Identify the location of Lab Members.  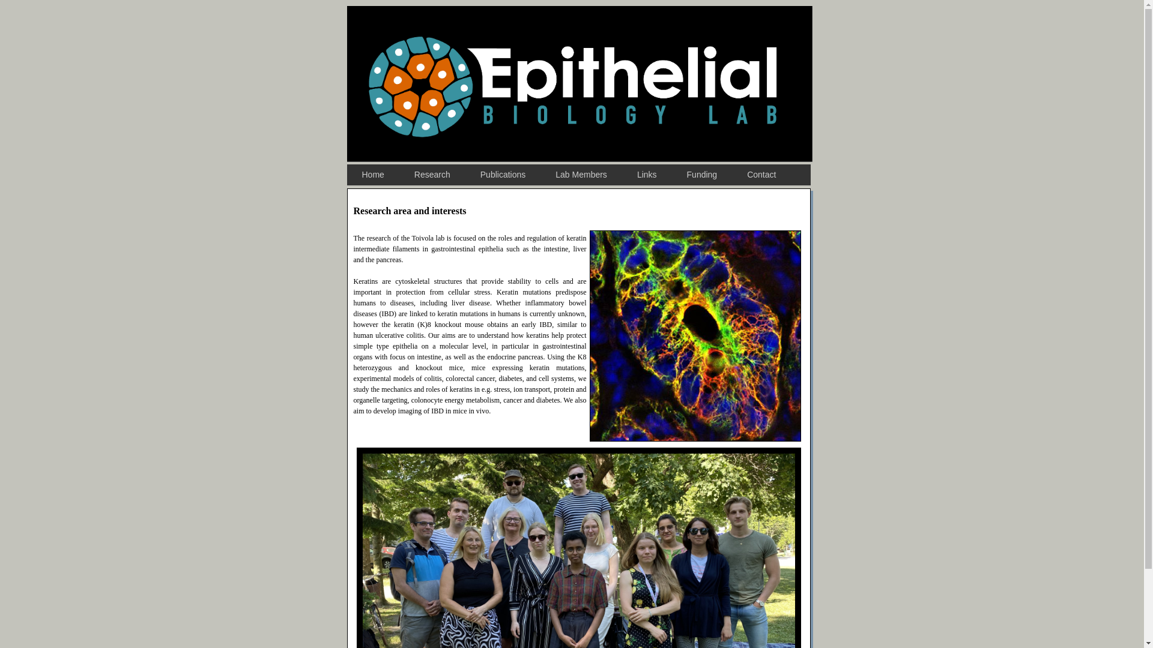
(581, 175).